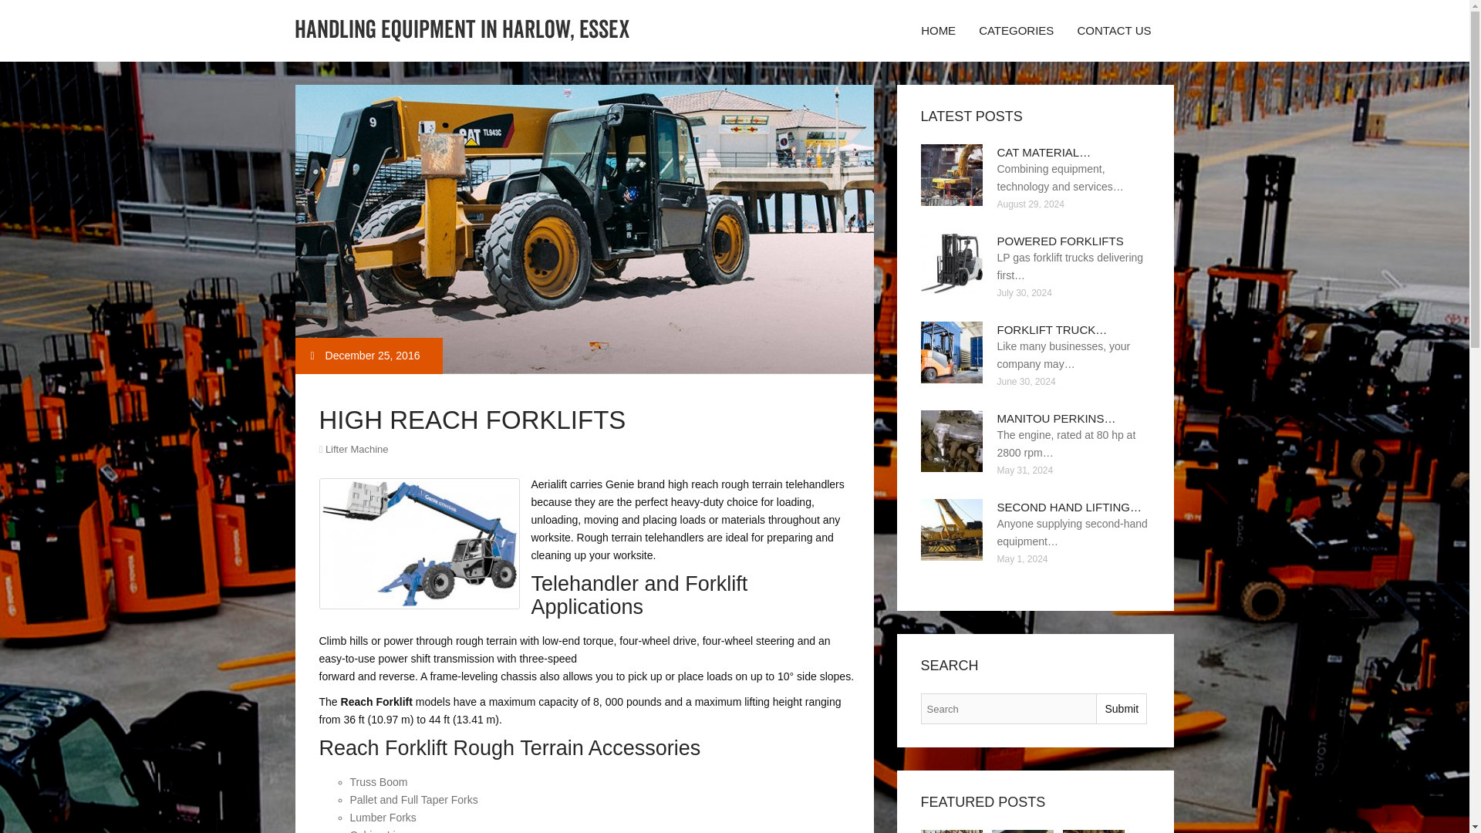 This screenshot has height=833, width=1481. I want to click on HOME, so click(938, 31).